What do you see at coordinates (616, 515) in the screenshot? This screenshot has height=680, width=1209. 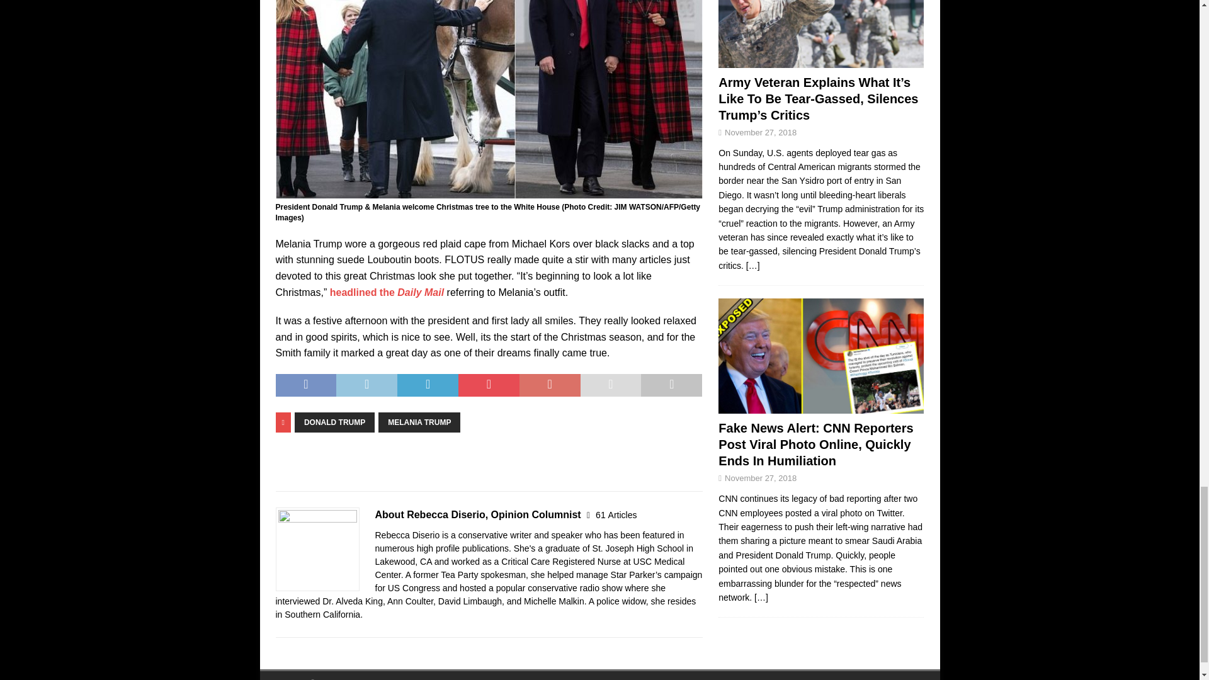 I see `More articles written by Rebecca Diserio, Opinion Columnist'` at bounding box center [616, 515].